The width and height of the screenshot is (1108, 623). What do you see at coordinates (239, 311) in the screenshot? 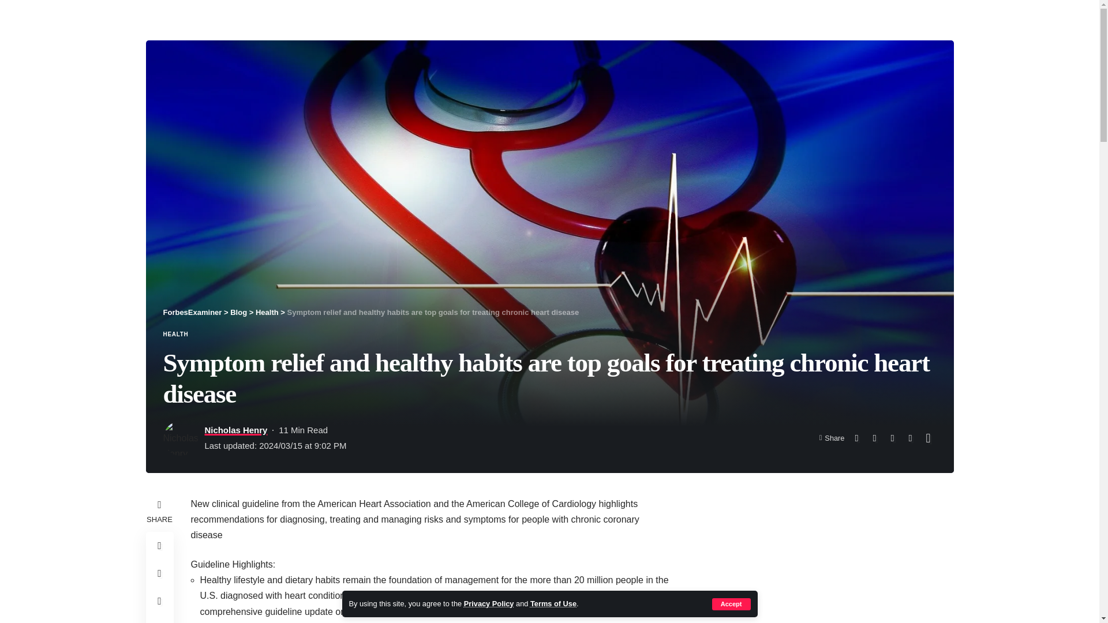
I see `Blog` at bounding box center [239, 311].